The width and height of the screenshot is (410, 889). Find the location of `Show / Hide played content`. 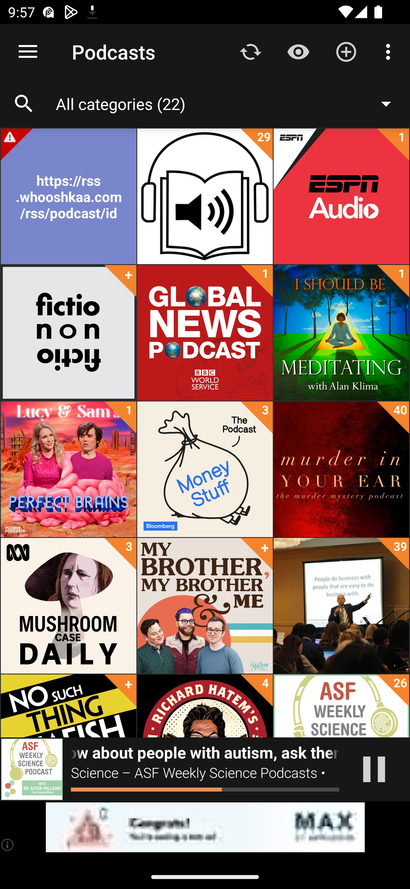

Show / Hide played content is located at coordinates (298, 51).